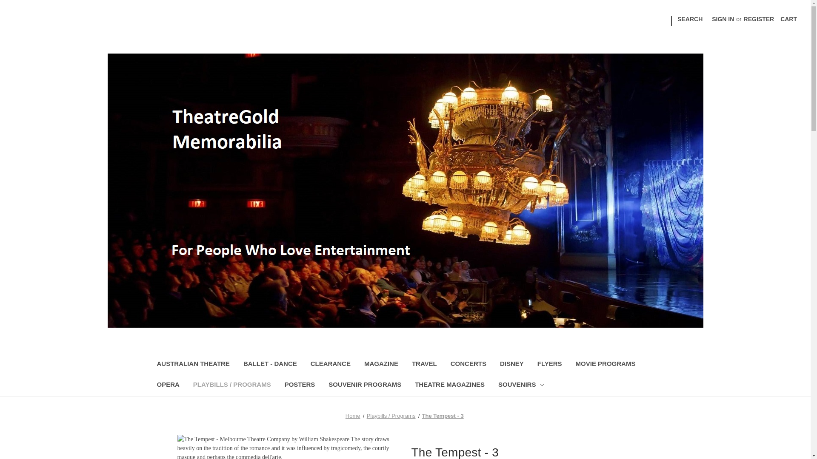 This screenshot has width=817, height=459. Describe the element at coordinates (168, 386) in the screenshot. I see `OPERA` at that location.